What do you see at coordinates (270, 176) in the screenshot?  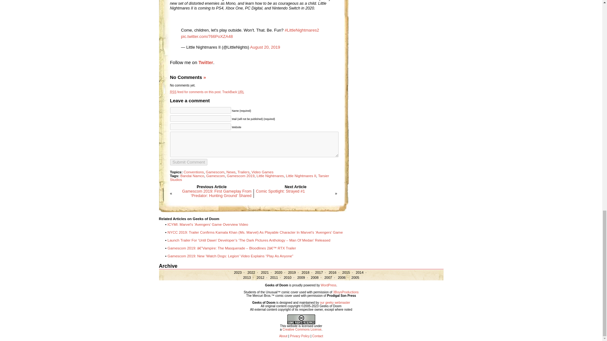 I see `Little Nightmares` at bounding box center [270, 176].